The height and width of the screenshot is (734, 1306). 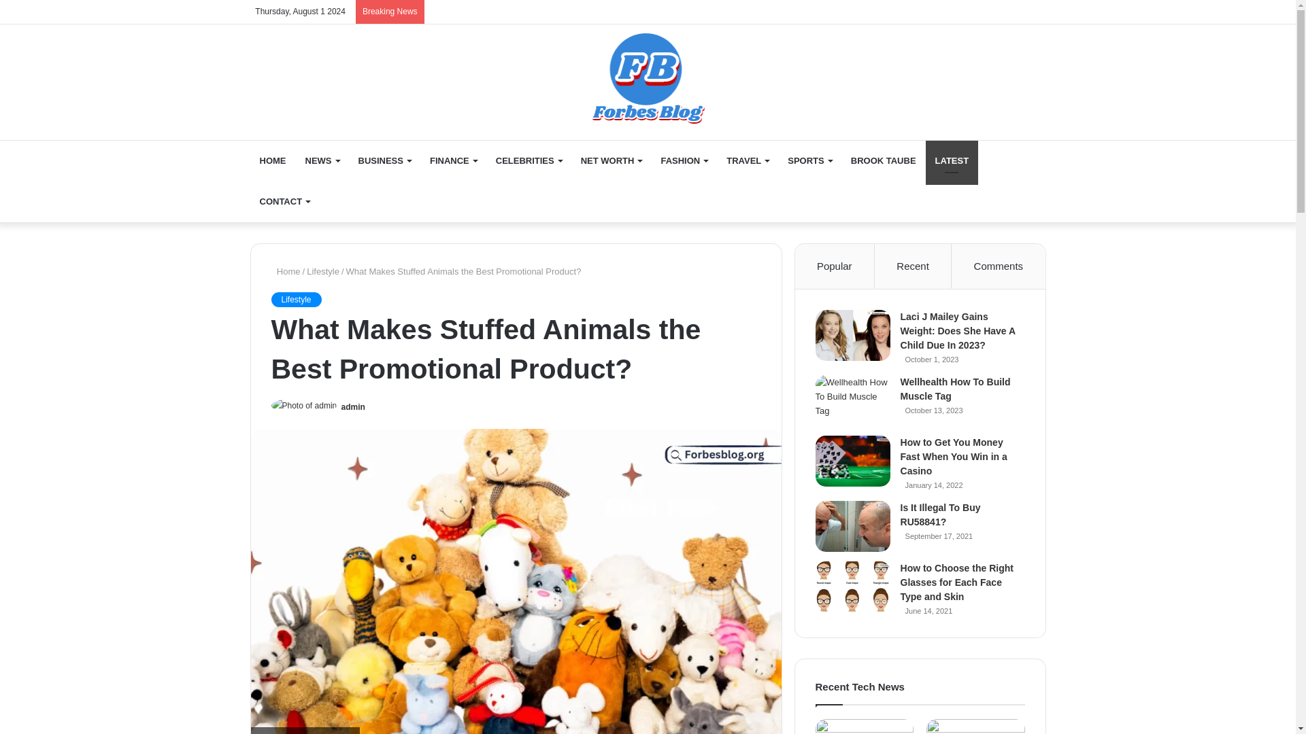 I want to click on Lifestyle, so click(x=295, y=299).